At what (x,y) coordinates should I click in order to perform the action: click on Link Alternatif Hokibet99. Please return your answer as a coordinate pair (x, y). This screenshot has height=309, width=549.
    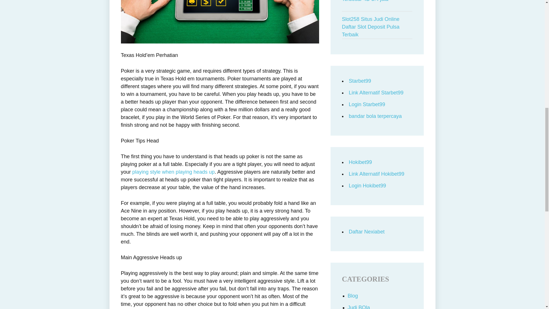
    Looking at the image, I should click on (376, 174).